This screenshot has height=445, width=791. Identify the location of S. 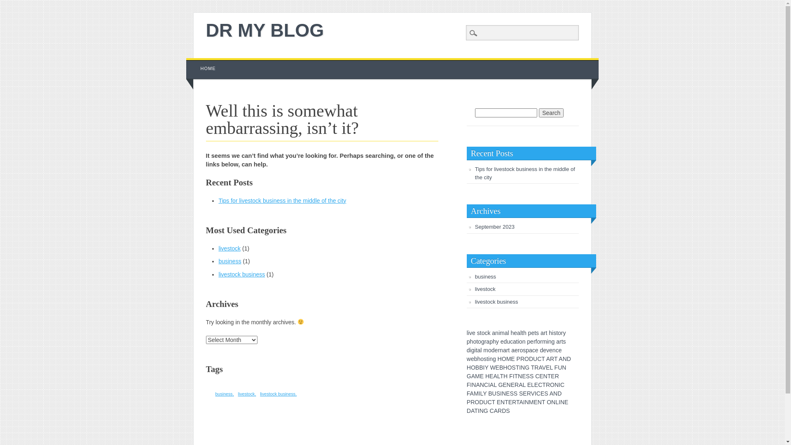
(508, 411).